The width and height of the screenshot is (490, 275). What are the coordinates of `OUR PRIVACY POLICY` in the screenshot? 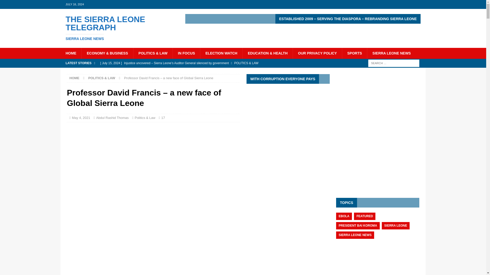 It's located at (317, 53).